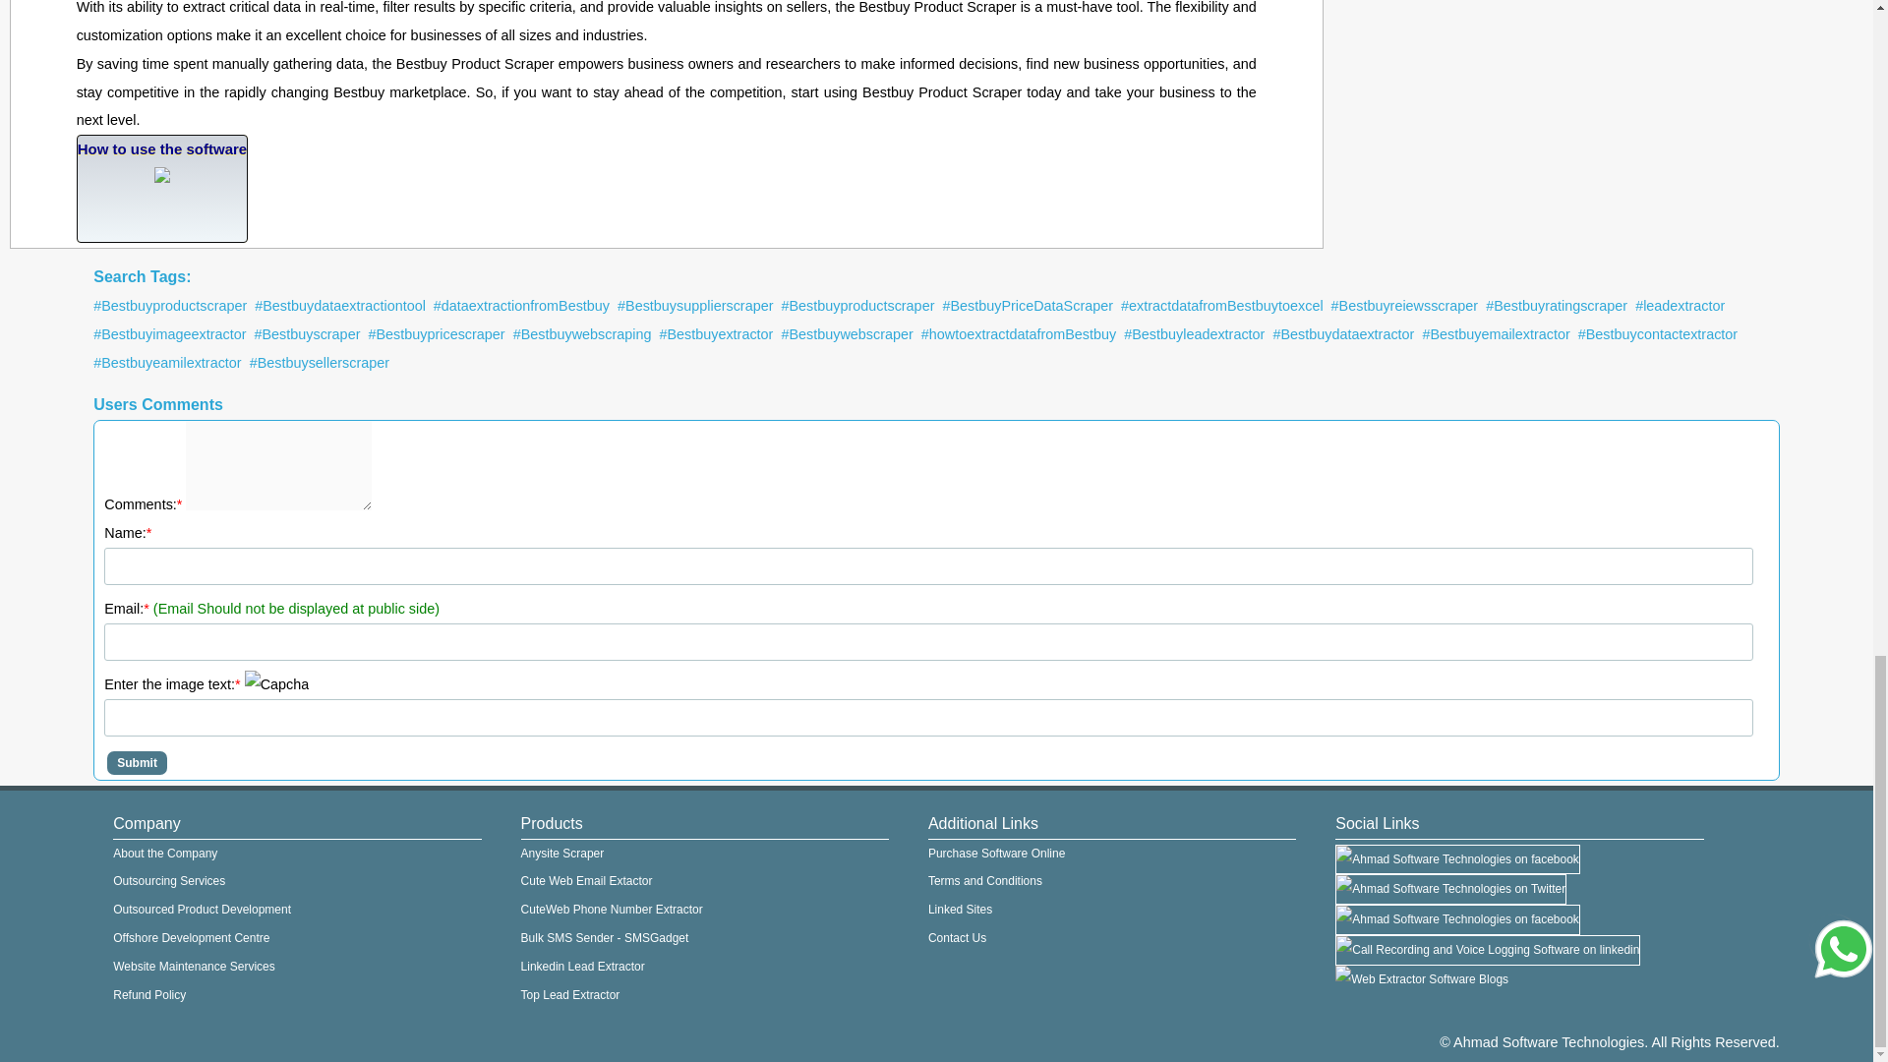  Describe the element at coordinates (1422, 979) in the screenshot. I see `Blogs` at that location.